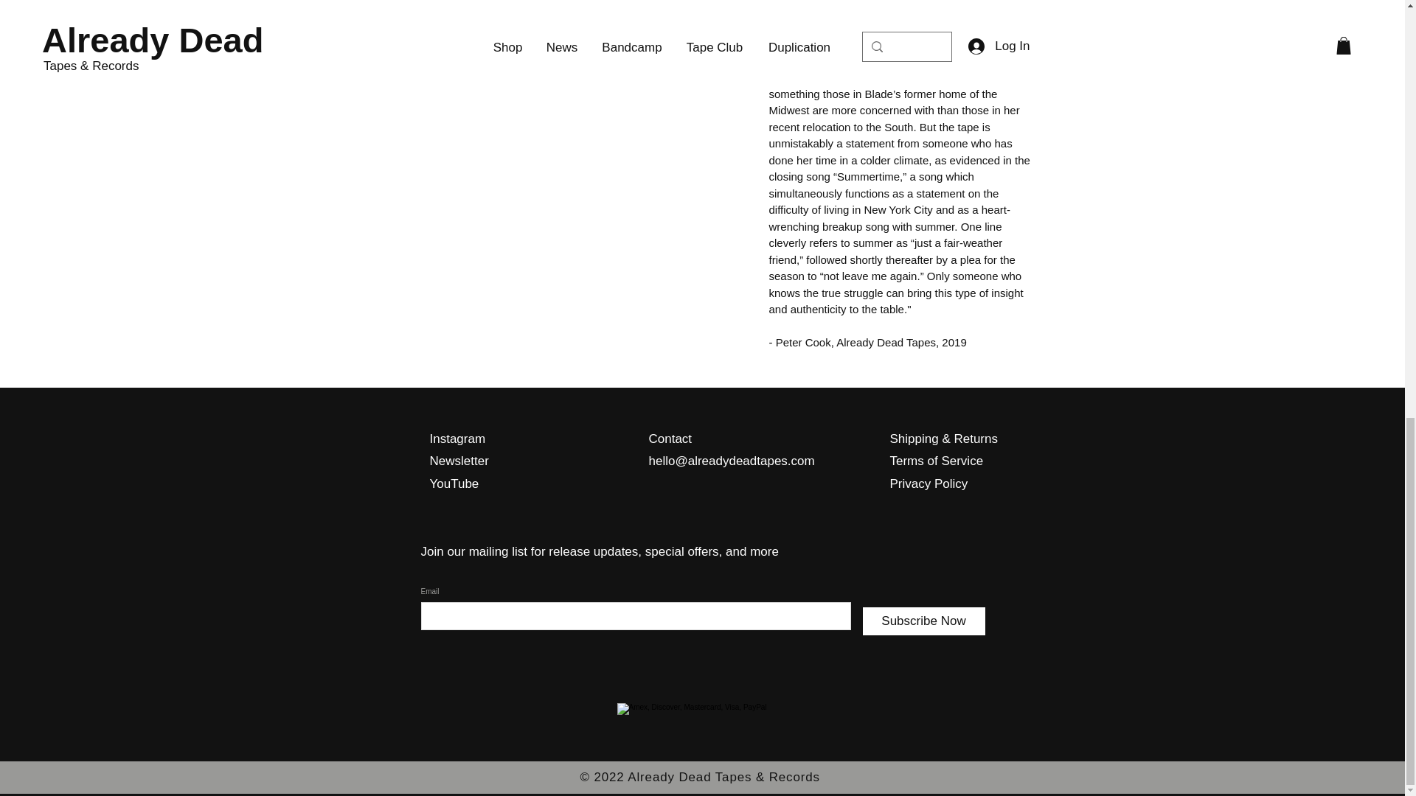  Describe the element at coordinates (453, 483) in the screenshot. I see `YouTube` at that location.